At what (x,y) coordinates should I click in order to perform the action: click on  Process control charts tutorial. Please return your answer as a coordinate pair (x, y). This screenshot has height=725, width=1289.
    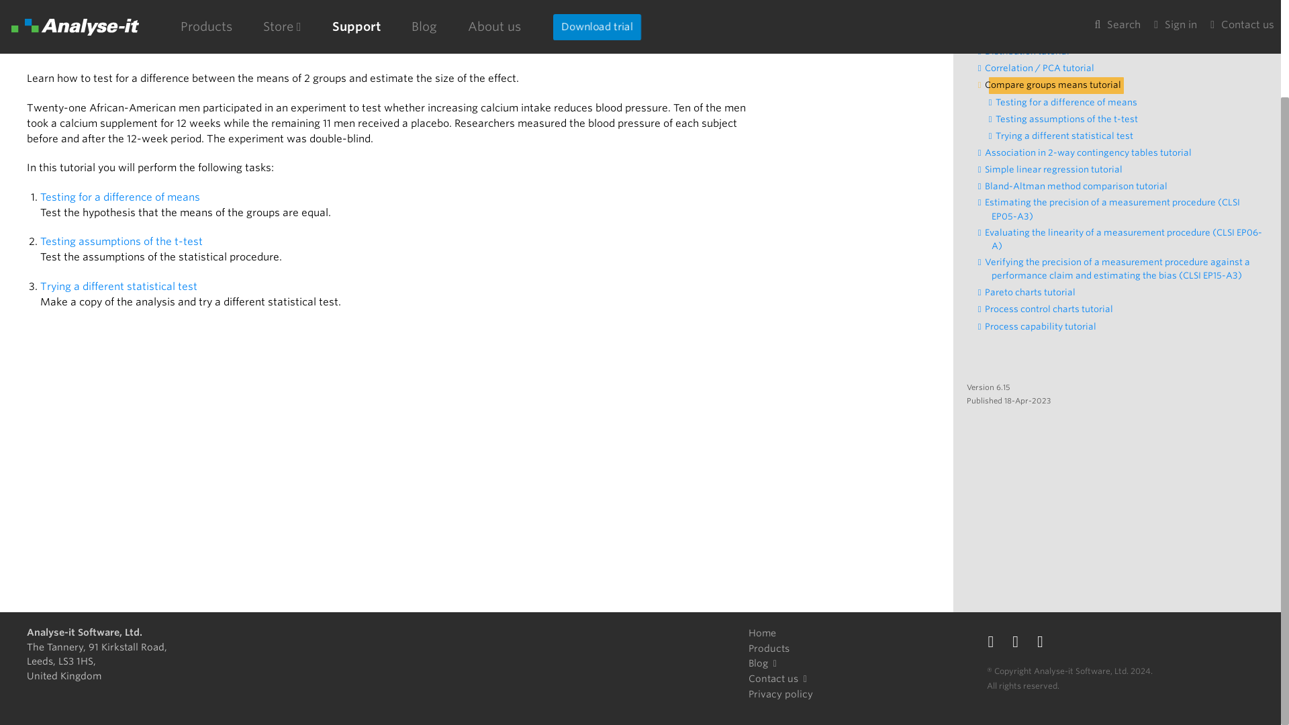
    Looking at the image, I should click on (1052, 309).